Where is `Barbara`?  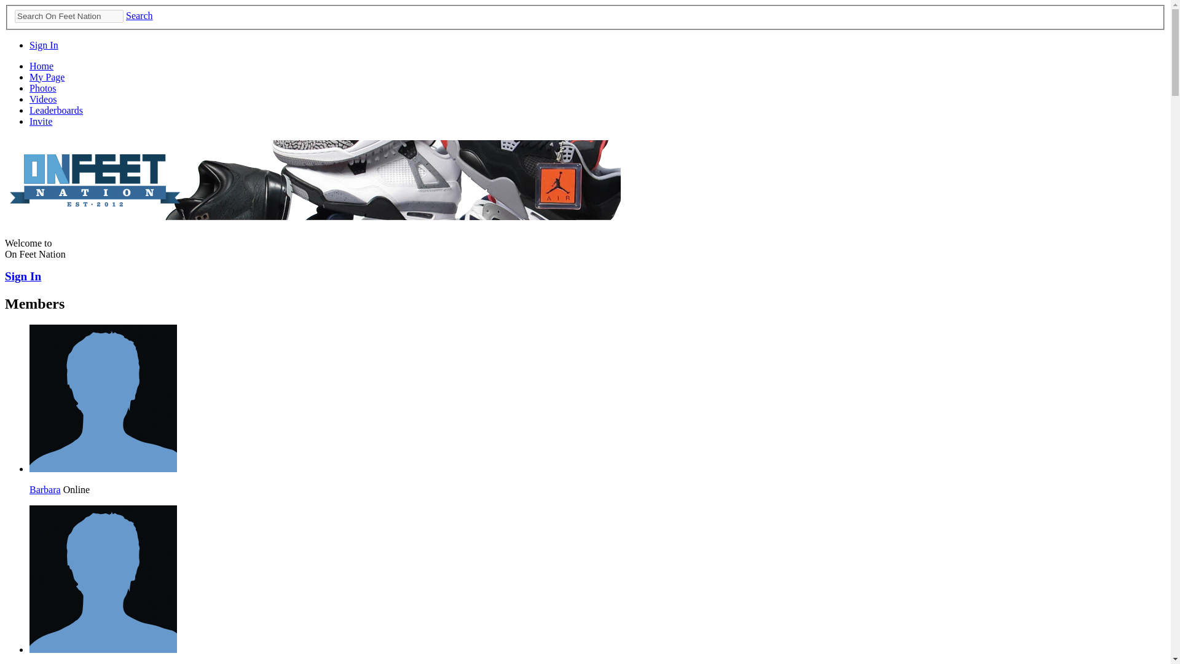
Barbara is located at coordinates (103, 468).